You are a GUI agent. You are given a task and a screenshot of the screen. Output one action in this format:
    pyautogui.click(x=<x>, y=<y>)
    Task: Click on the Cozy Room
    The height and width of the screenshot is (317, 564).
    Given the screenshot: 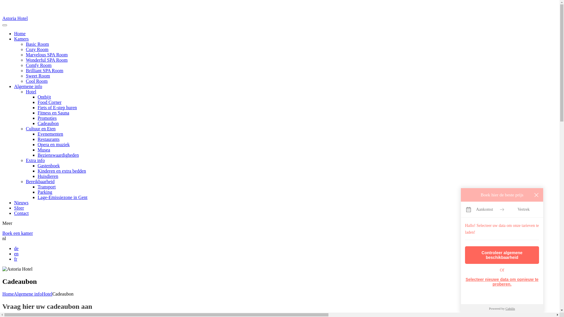 What is the action you would take?
    pyautogui.click(x=37, y=49)
    